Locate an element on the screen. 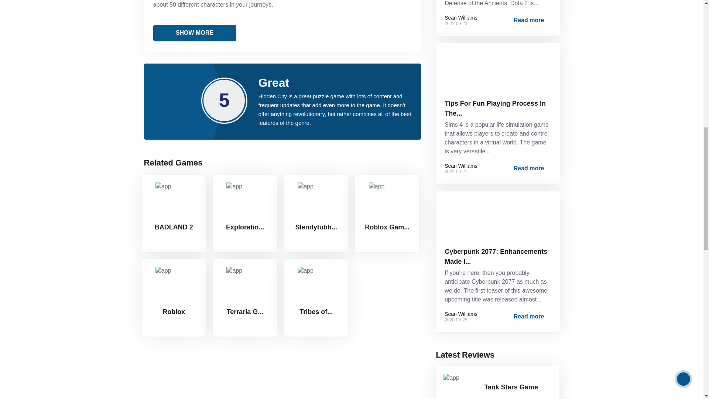 This screenshot has width=709, height=399. User rating 5 is located at coordinates (173, 239).